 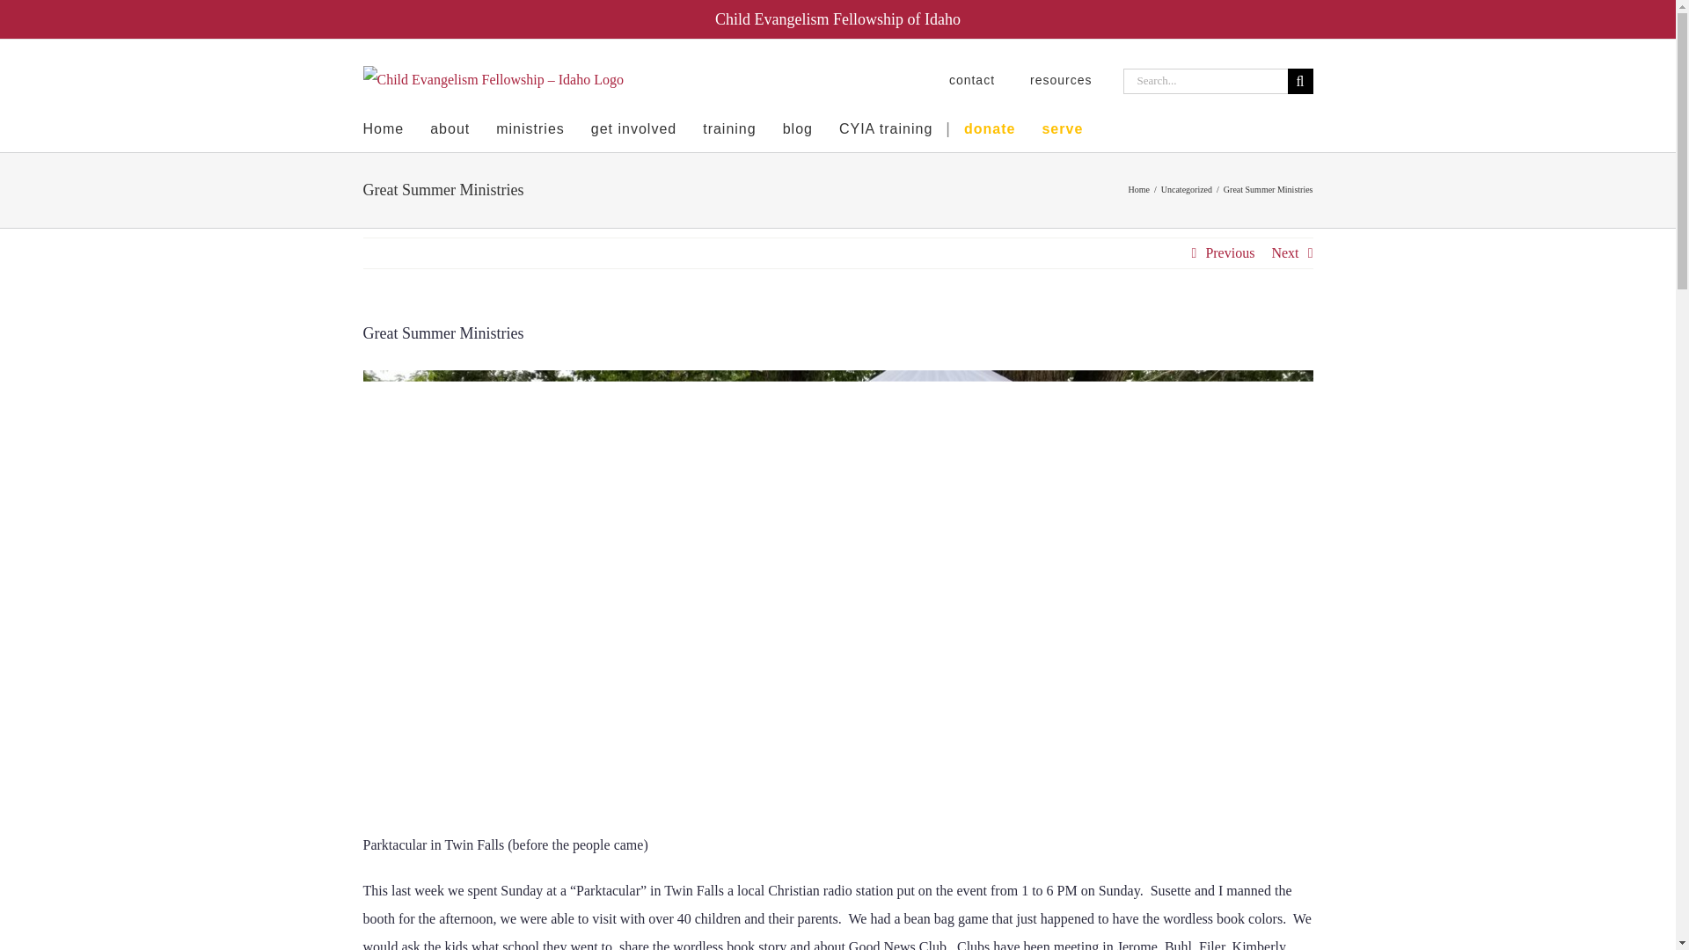 I want to click on ministries, so click(x=530, y=129).